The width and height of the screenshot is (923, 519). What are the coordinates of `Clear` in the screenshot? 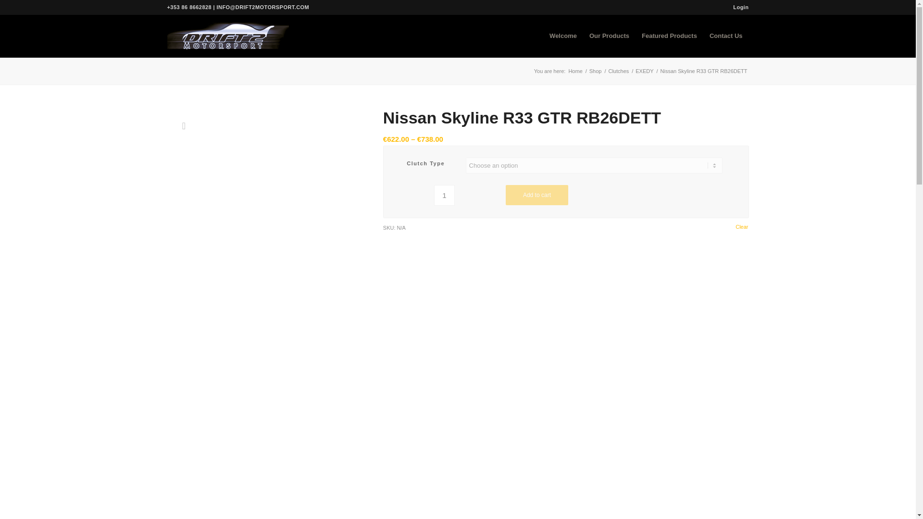 It's located at (741, 227).